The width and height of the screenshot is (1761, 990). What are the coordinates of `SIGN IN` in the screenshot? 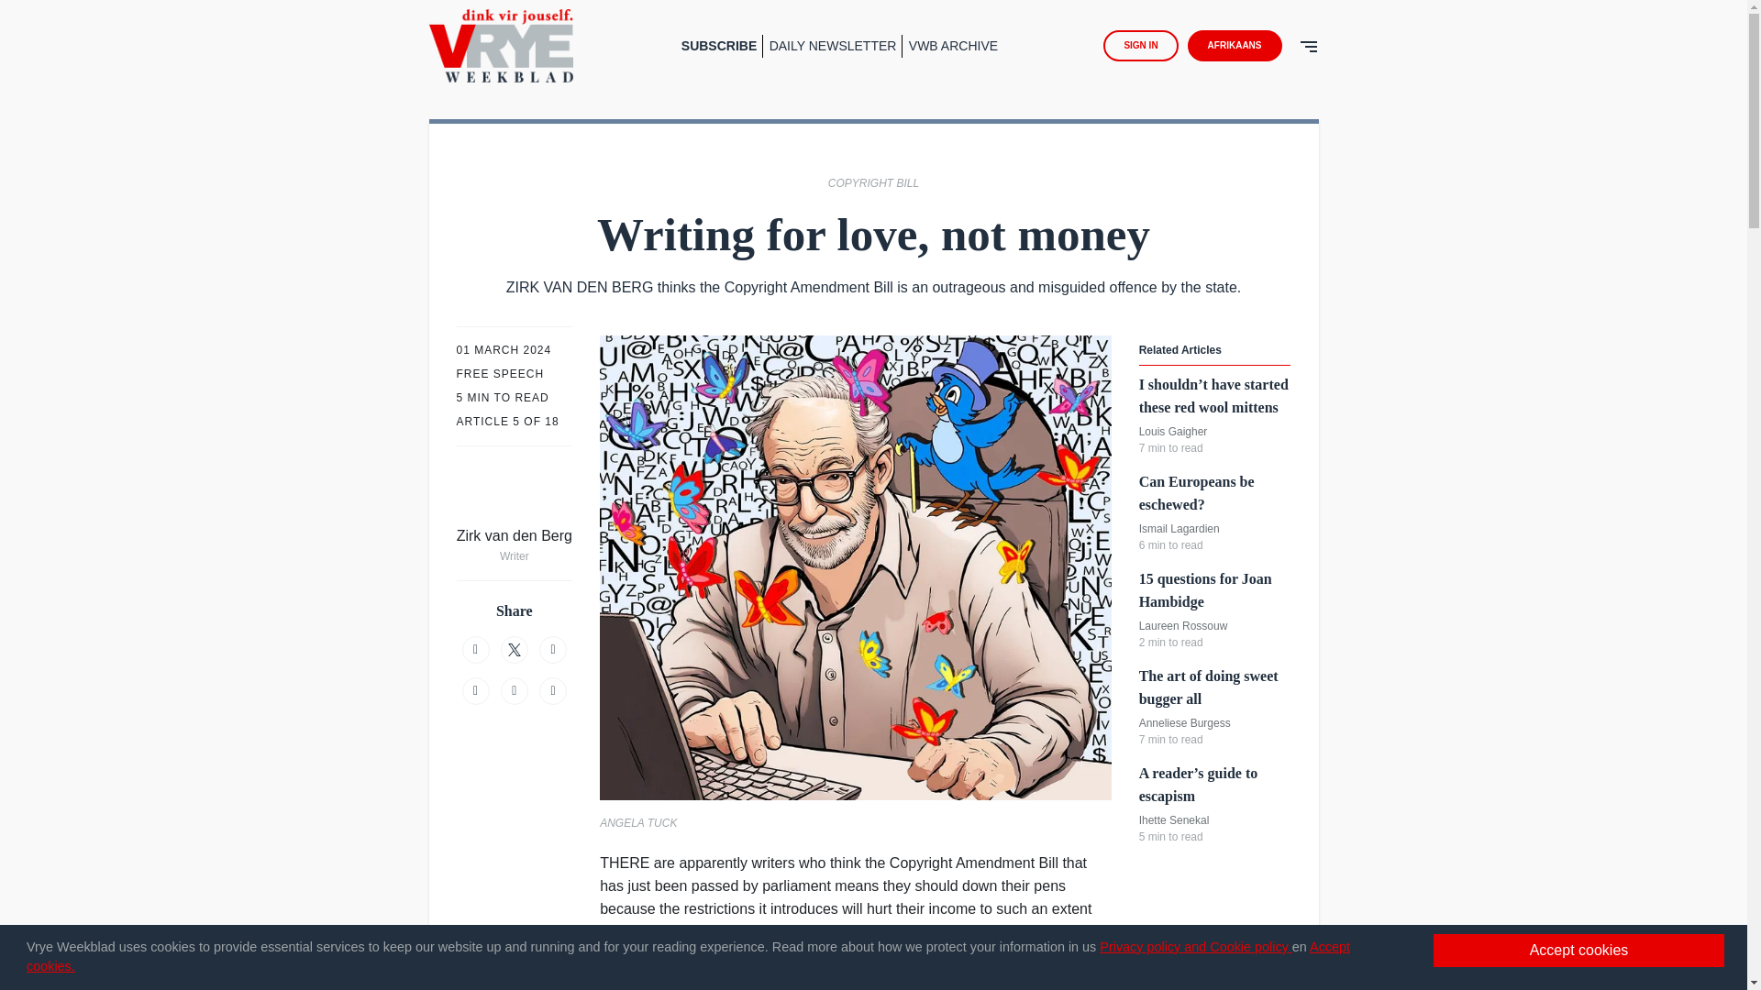 It's located at (1145, 46).